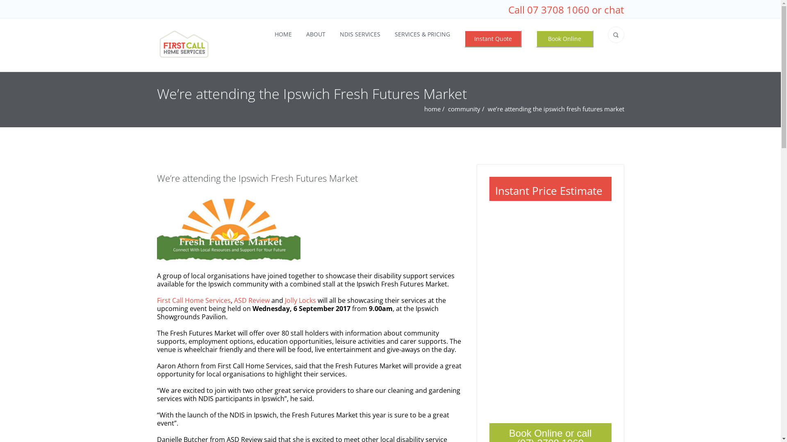  Describe the element at coordinates (464, 109) in the screenshot. I see `community` at that location.